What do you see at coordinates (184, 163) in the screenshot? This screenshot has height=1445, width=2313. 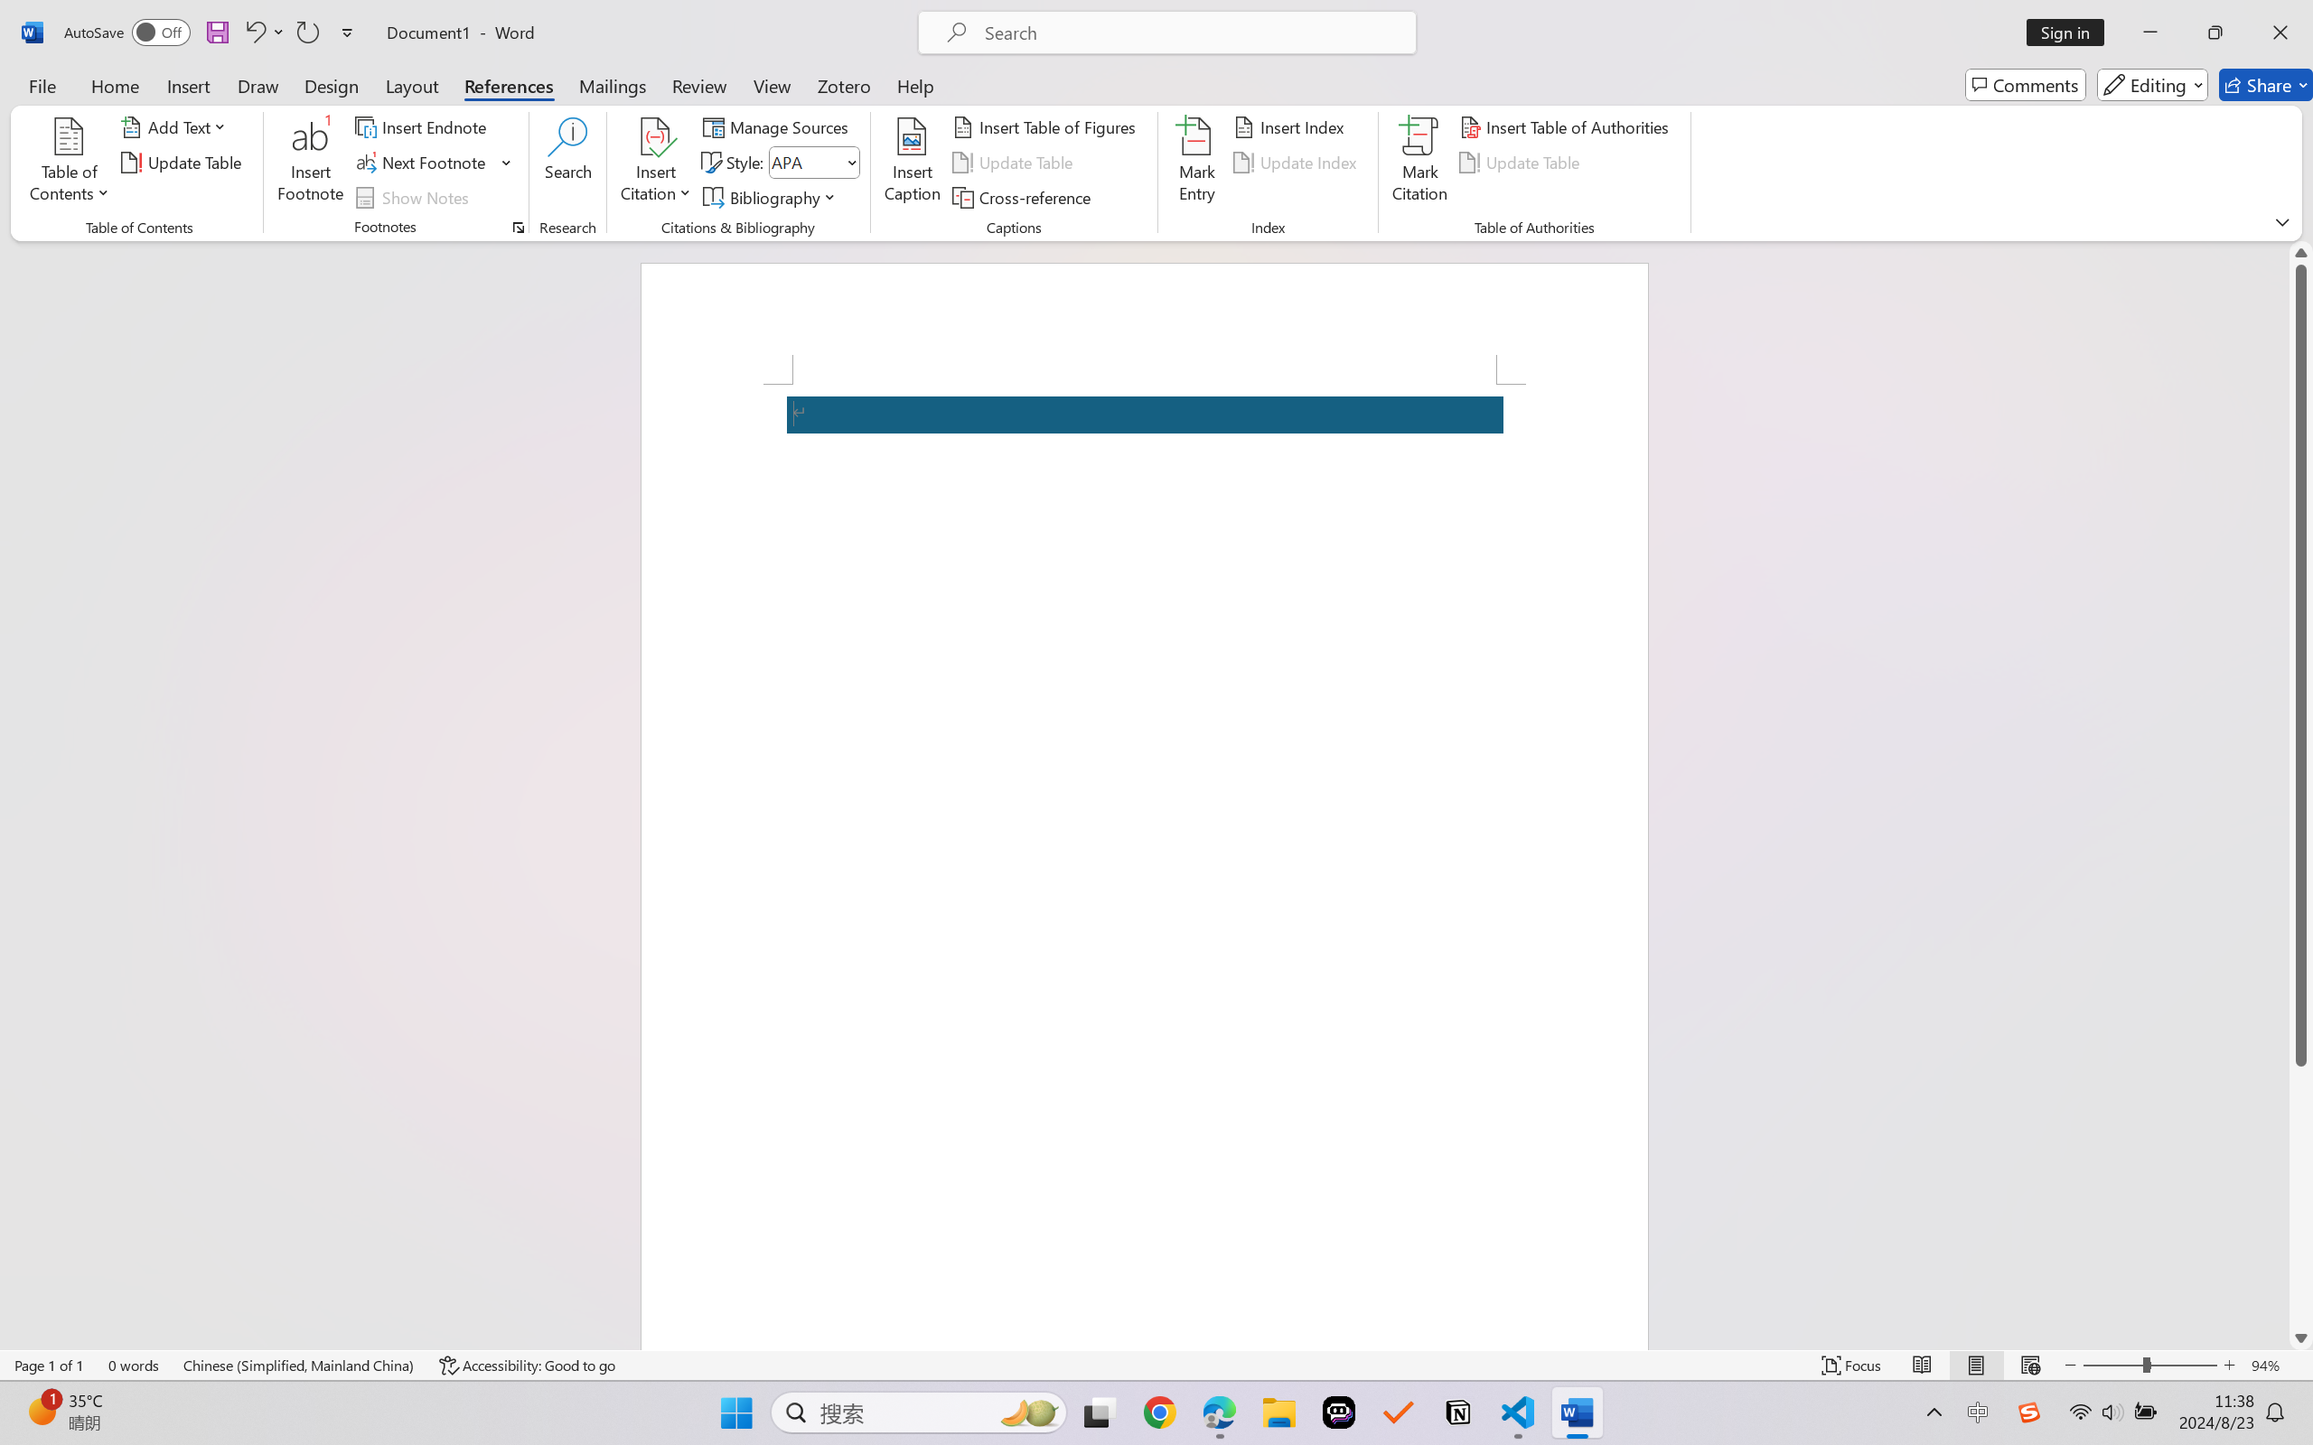 I see `Update Table...` at bounding box center [184, 163].